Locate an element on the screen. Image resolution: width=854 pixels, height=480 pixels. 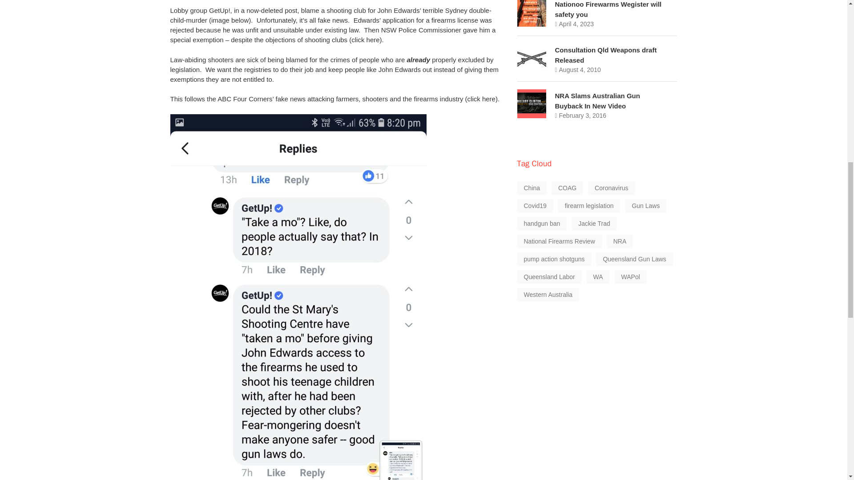
Nationoo Firewarms Wegister will safety you is located at coordinates (608, 9).